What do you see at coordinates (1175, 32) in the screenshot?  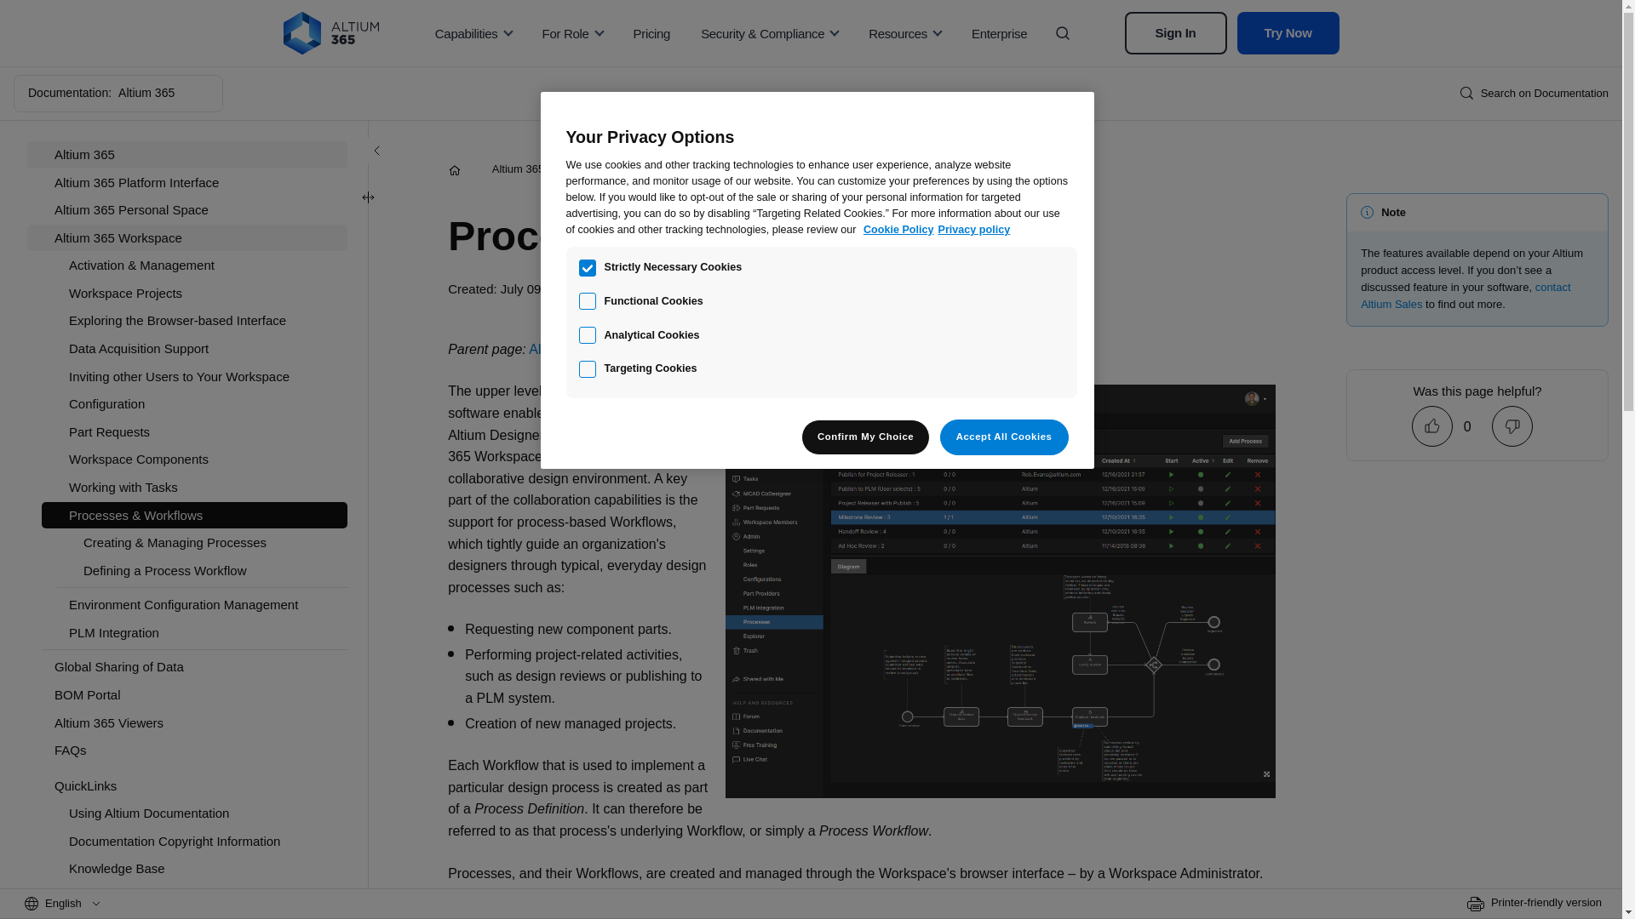 I see `Sign In` at bounding box center [1175, 32].